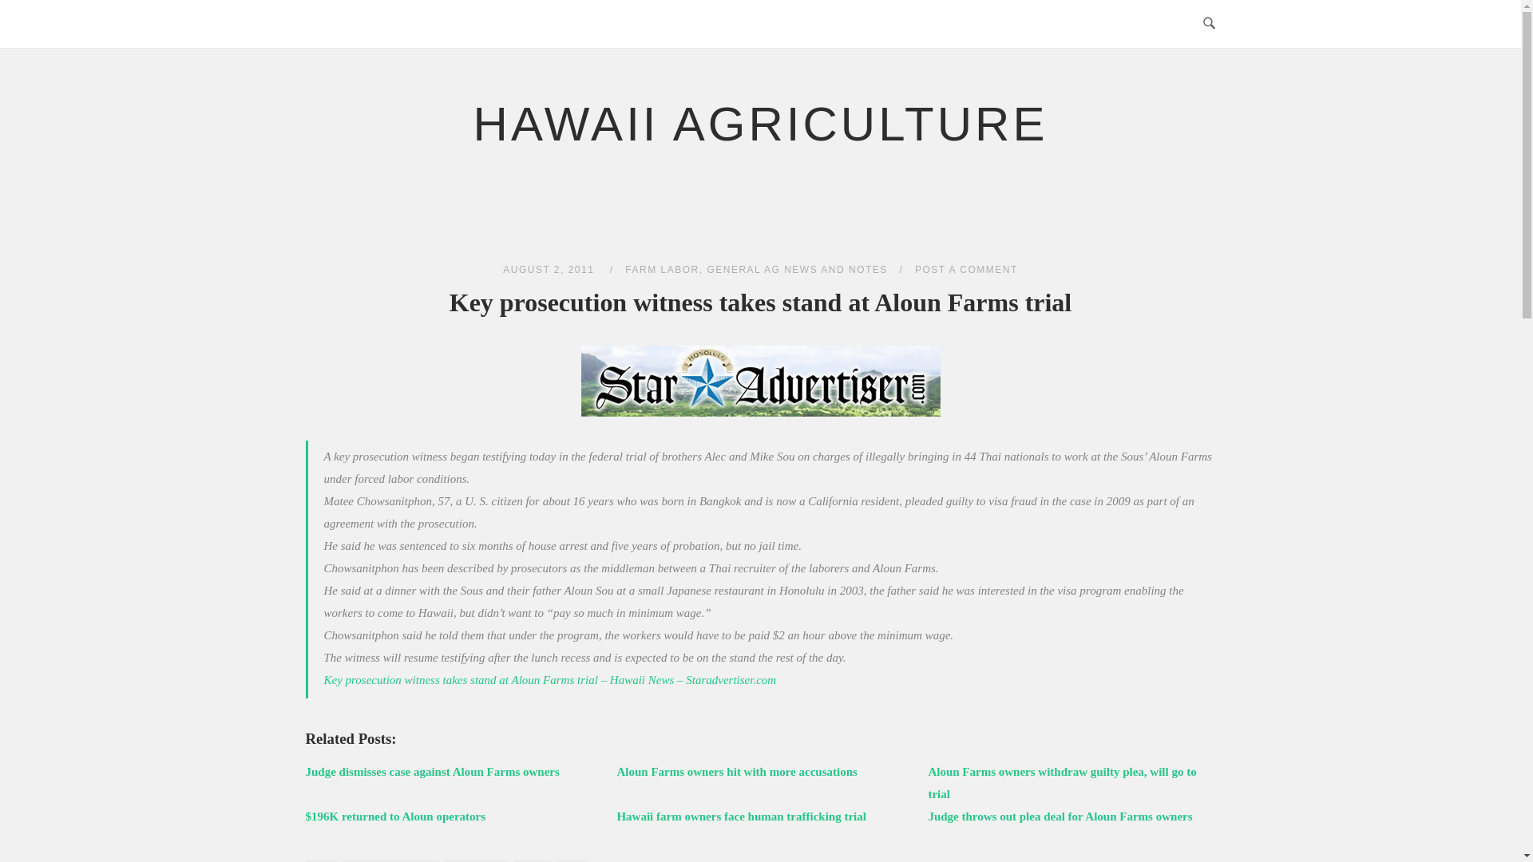 This screenshot has width=1533, height=862. I want to click on alec, so click(321, 860).